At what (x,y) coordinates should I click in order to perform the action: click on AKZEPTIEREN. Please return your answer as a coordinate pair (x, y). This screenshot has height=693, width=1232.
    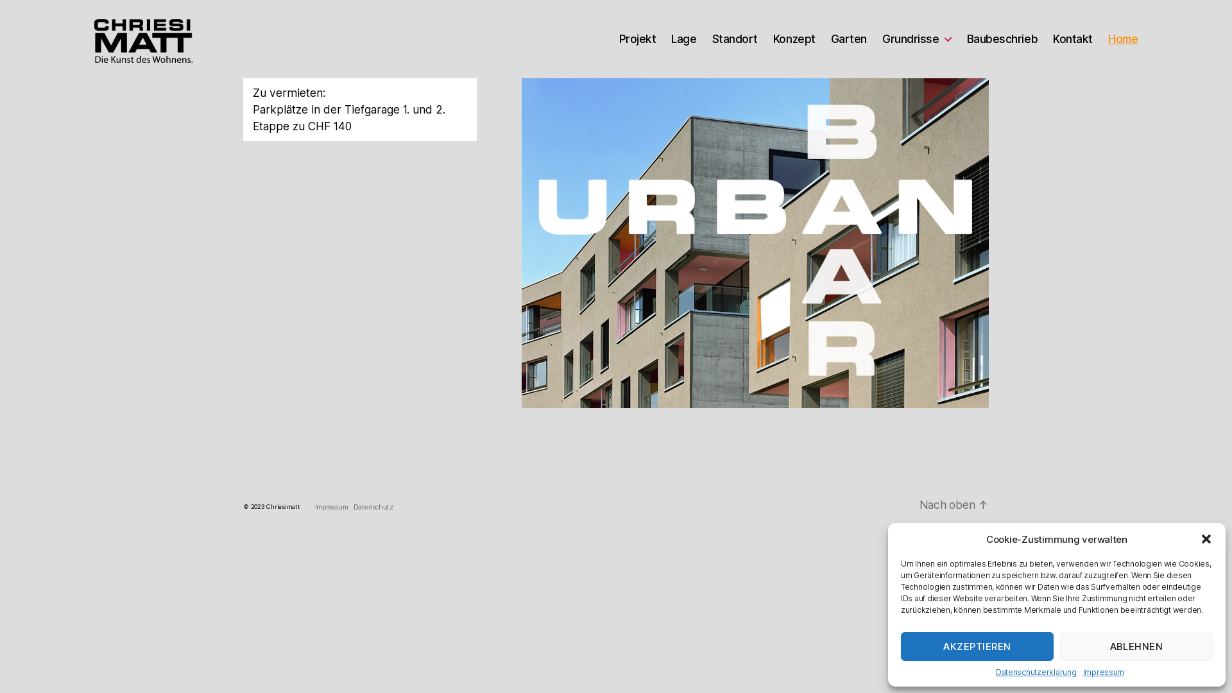
    Looking at the image, I should click on (977, 647).